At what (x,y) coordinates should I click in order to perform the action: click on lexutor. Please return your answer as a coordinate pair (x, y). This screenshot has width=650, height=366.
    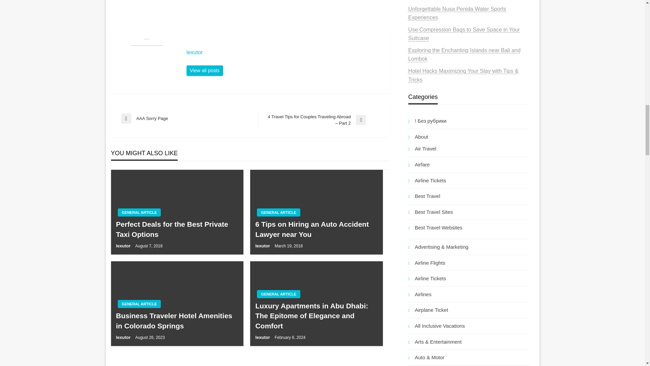
    Looking at the image, I should click on (284, 52).